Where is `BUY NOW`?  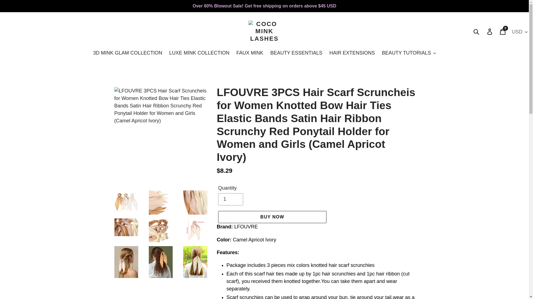 BUY NOW is located at coordinates (272, 217).